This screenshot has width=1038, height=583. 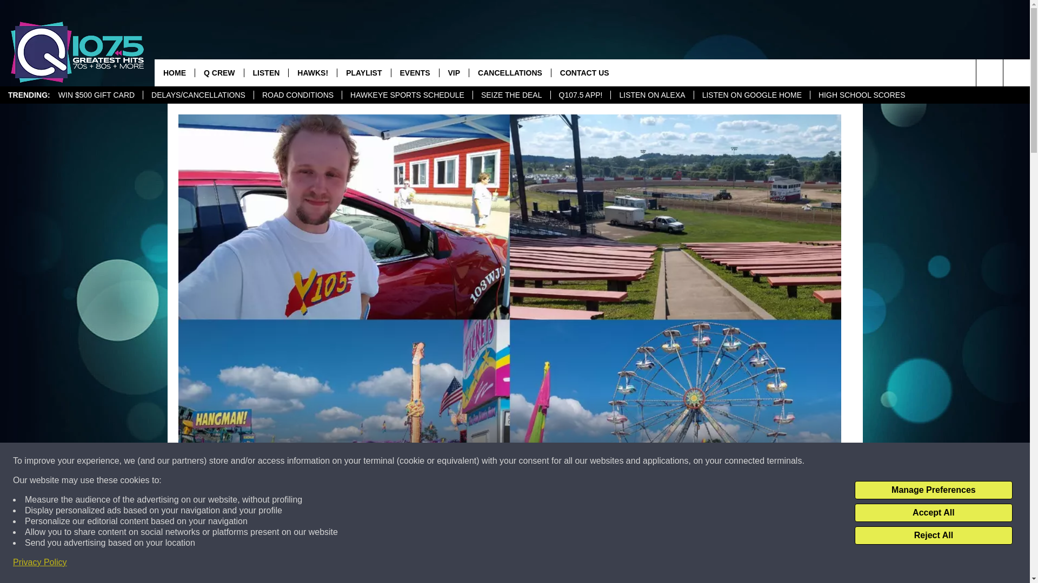 What do you see at coordinates (581, 95) in the screenshot?
I see `Q107.5 APP!` at bounding box center [581, 95].